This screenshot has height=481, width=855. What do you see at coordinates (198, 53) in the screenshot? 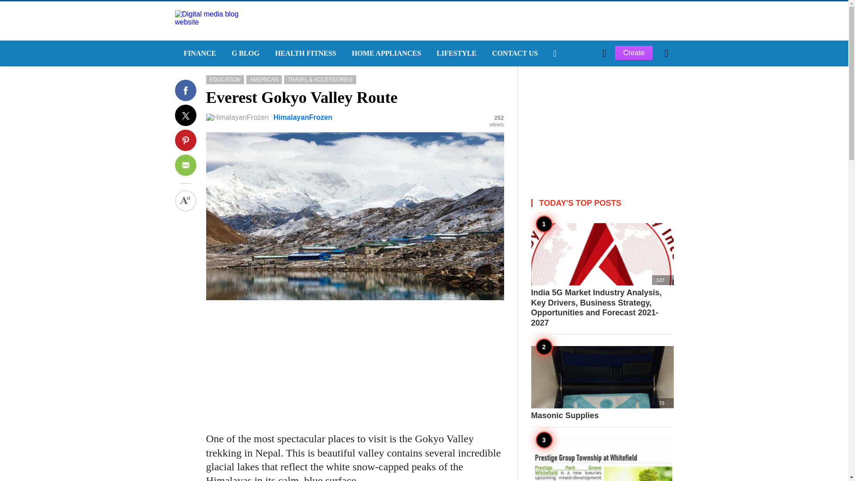
I see `FINANCE` at bounding box center [198, 53].